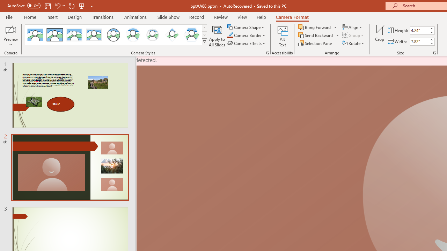 The image size is (447, 251). I want to click on Simple Frame Rectangle, so click(55, 35).